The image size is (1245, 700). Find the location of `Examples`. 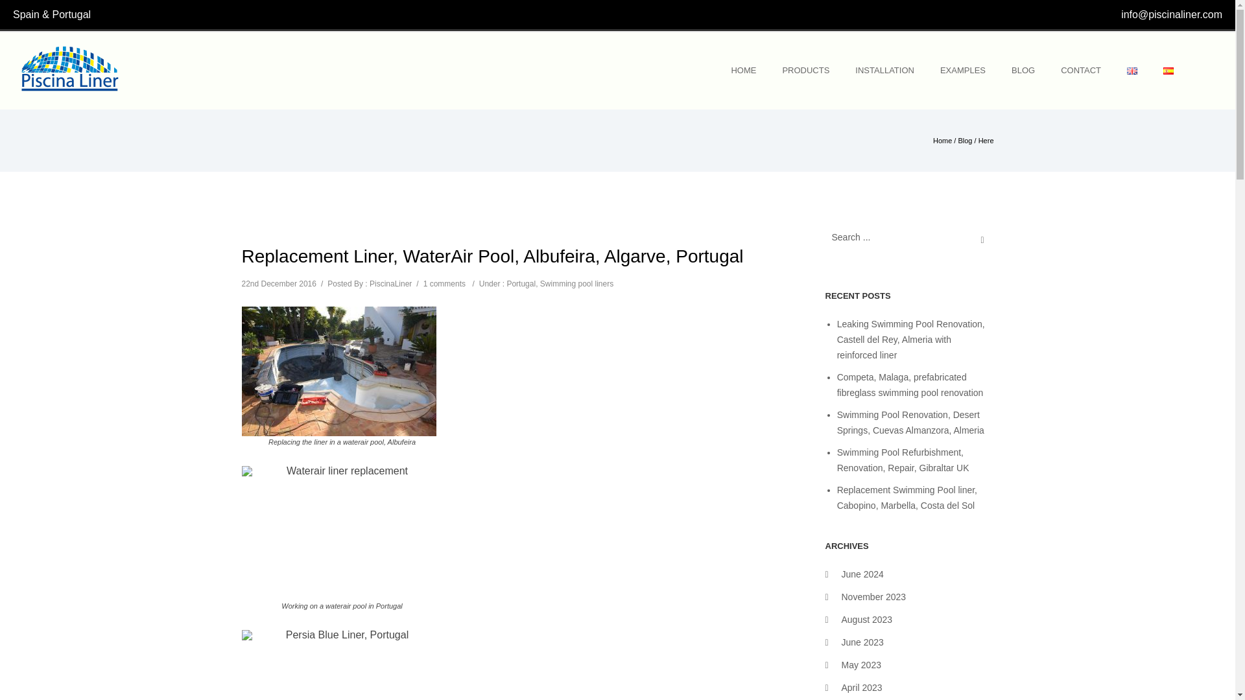

Examples is located at coordinates (962, 70).